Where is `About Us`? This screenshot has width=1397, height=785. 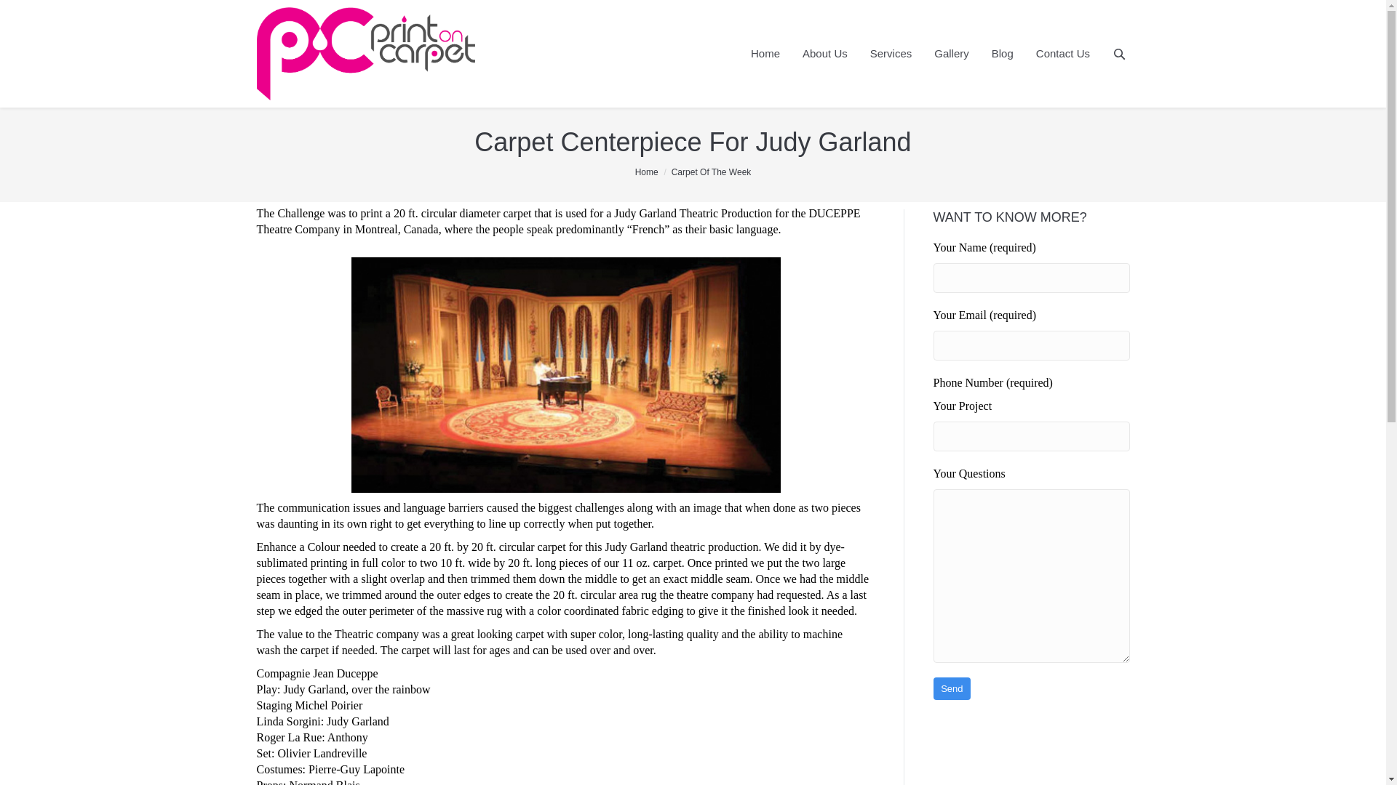
About Us is located at coordinates (825, 54).